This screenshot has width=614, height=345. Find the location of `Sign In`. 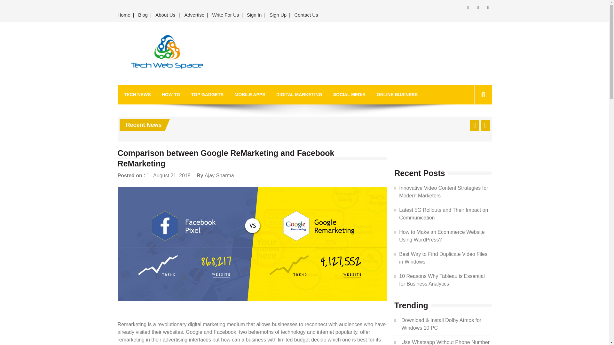

Sign In is located at coordinates (255, 15).